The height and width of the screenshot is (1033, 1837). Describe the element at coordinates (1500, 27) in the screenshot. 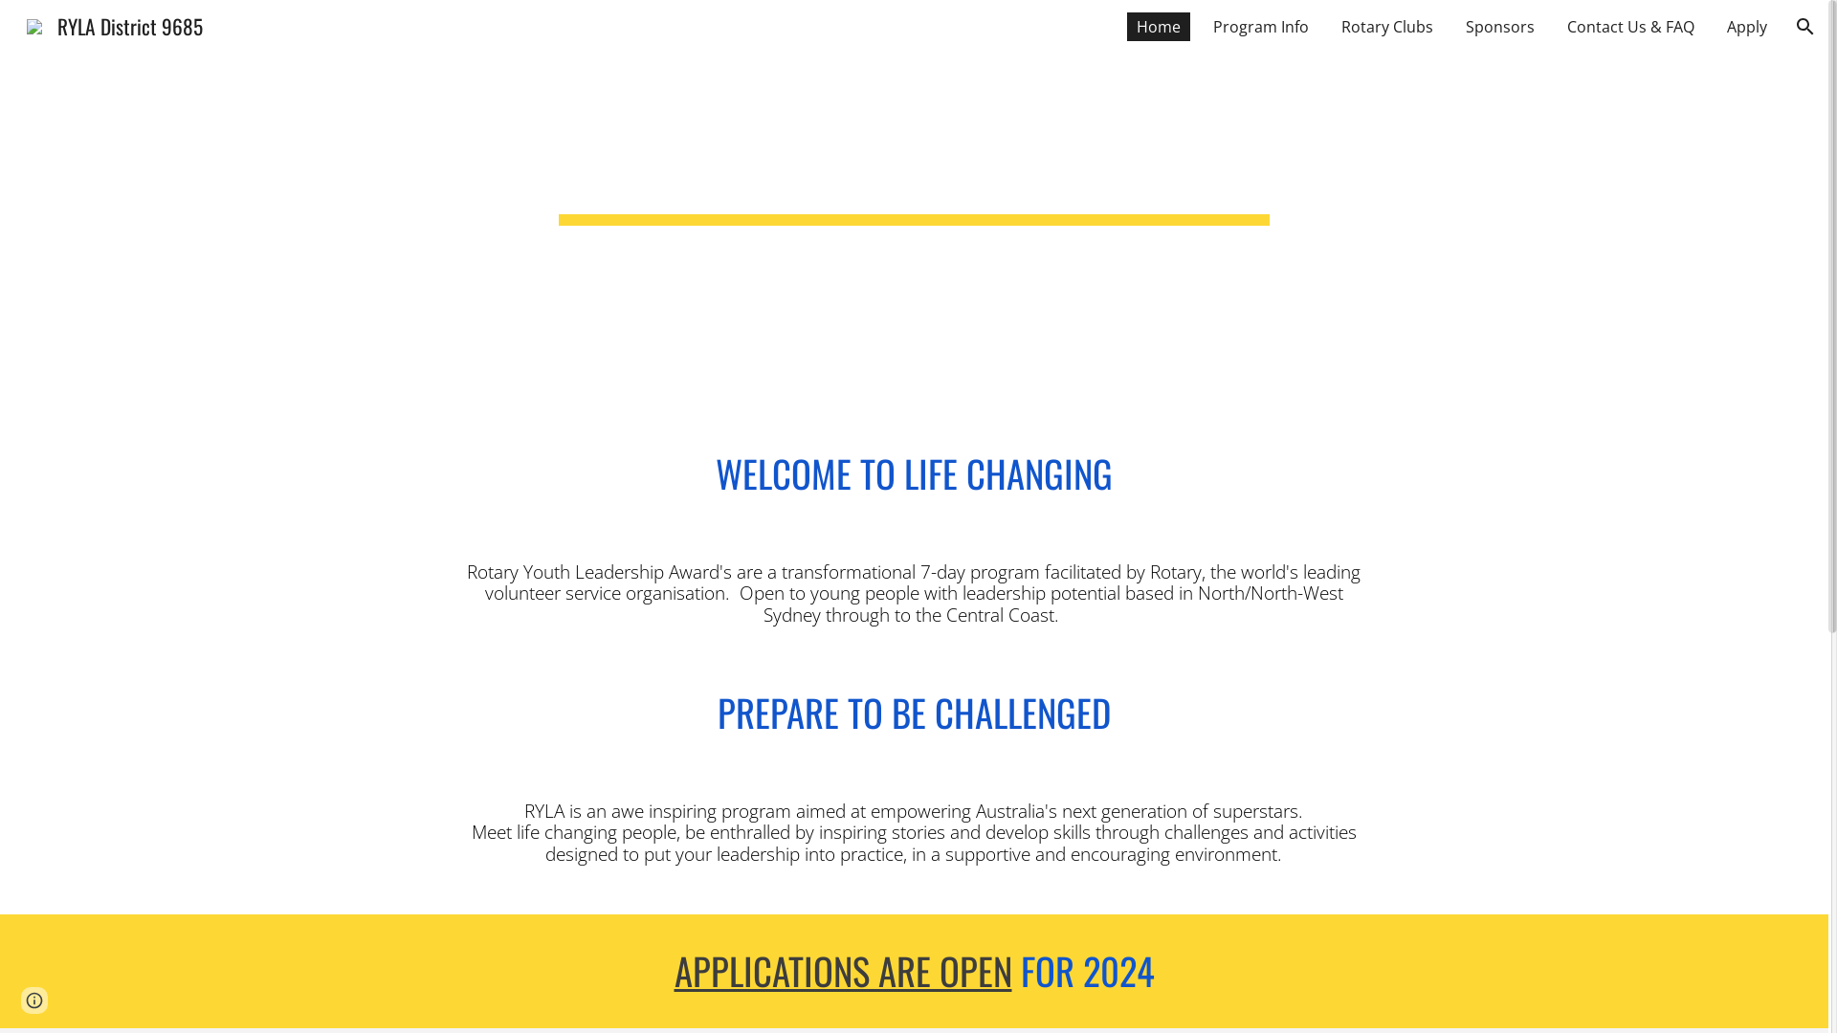

I see `Sponsors` at that location.